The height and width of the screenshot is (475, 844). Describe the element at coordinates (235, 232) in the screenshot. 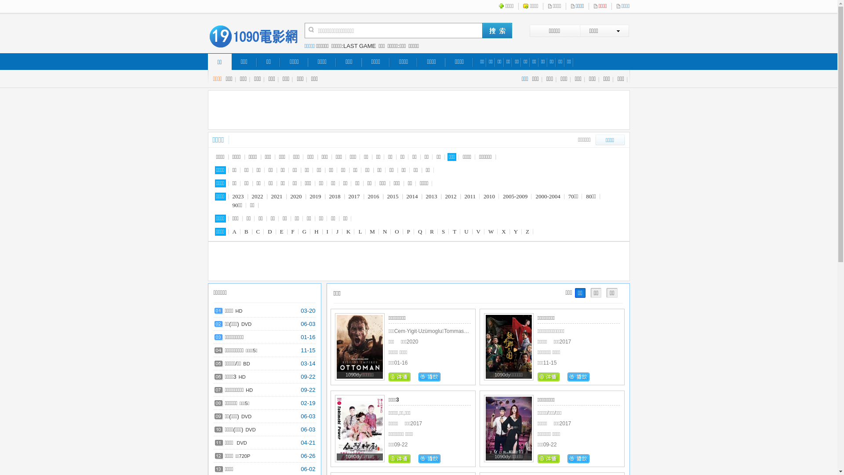

I see `A` at that location.